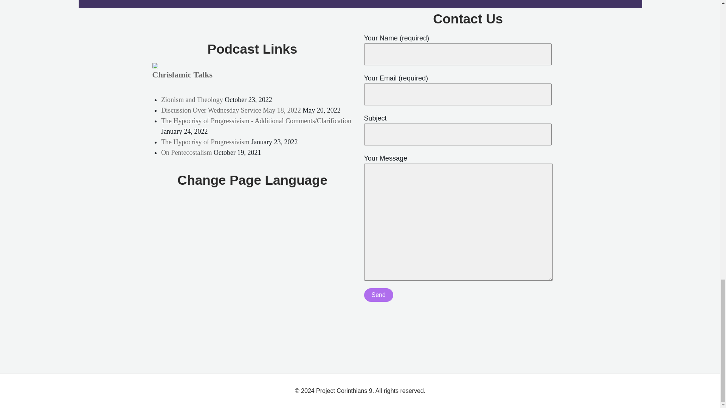 Image resolution: width=726 pixels, height=408 pixels. What do you see at coordinates (231, 110) in the screenshot?
I see `Discussion Over Wednesday Service May 18, 2022` at bounding box center [231, 110].